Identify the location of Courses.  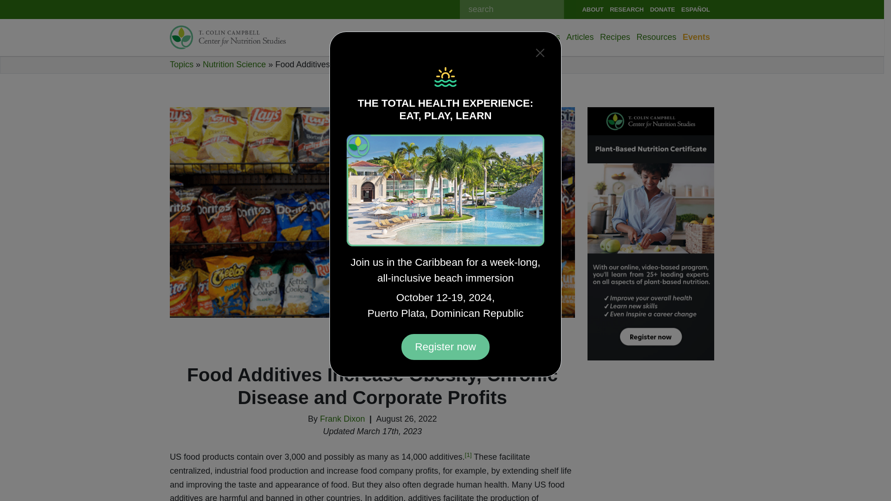
(491, 37).